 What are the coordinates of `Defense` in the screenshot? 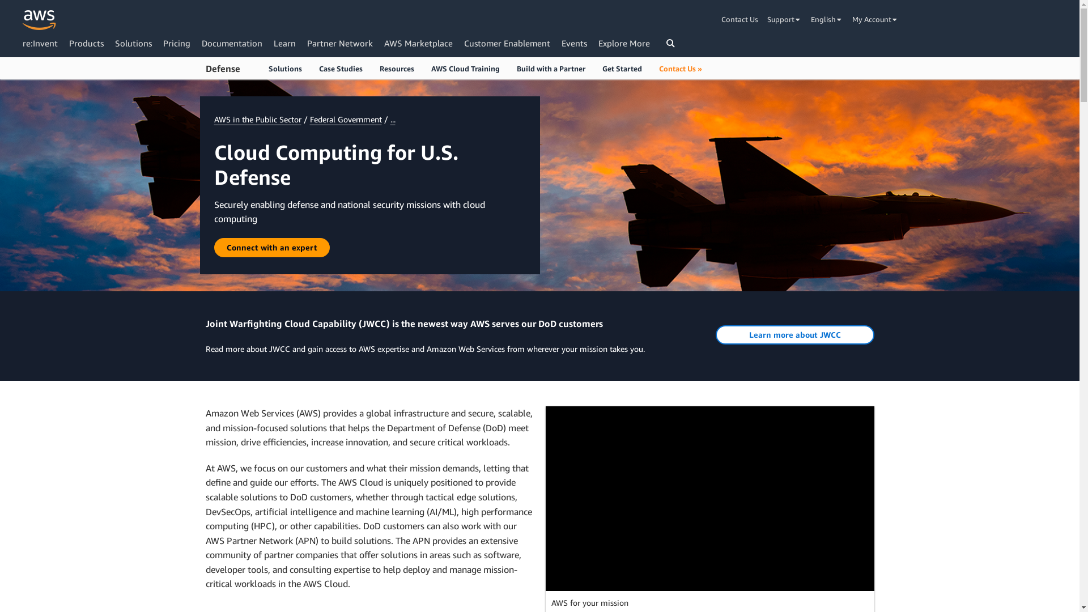 It's located at (222, 69).